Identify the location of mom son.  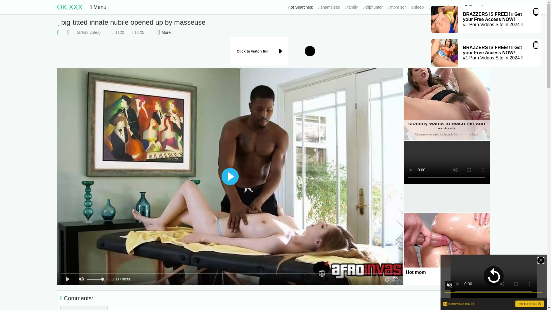
(397, 7).